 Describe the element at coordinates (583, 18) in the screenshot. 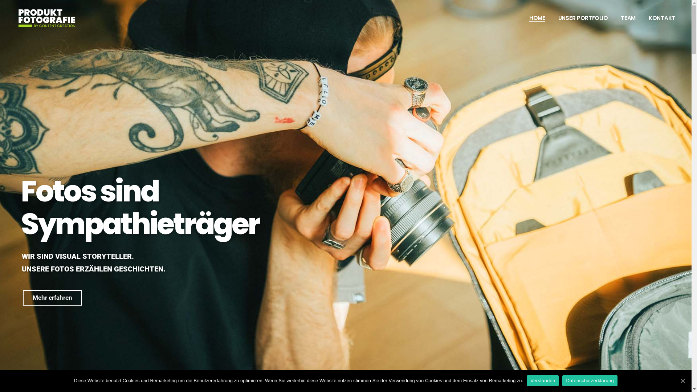

I see `UNSER PORTFOLIO` at that location.